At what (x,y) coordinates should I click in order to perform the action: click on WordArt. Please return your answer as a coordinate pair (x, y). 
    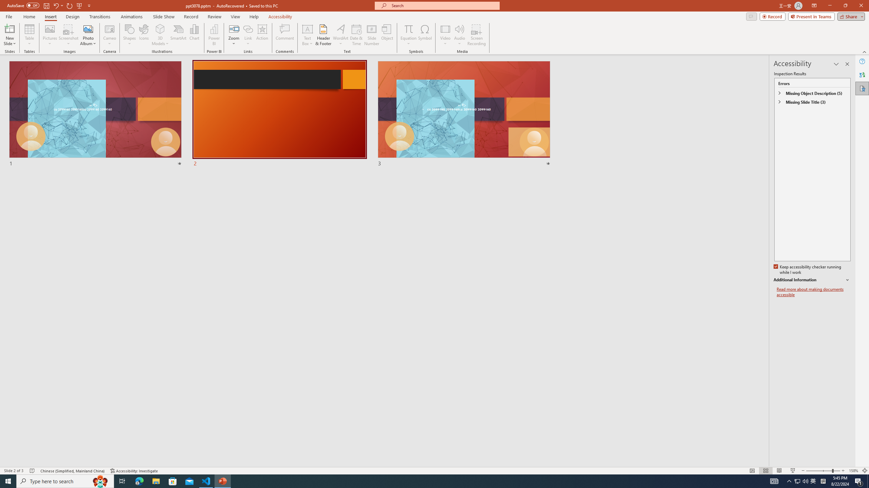
    Looking at the image, I should click on (340, 35).